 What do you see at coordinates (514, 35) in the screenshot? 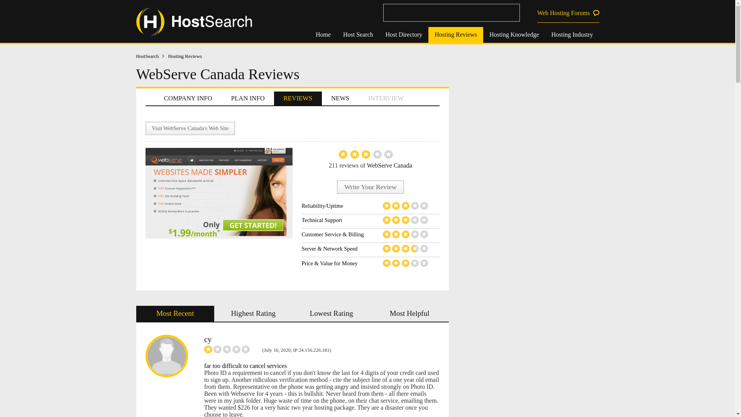
I see `Hosting Knowledge` at bounding box center [514, 35].